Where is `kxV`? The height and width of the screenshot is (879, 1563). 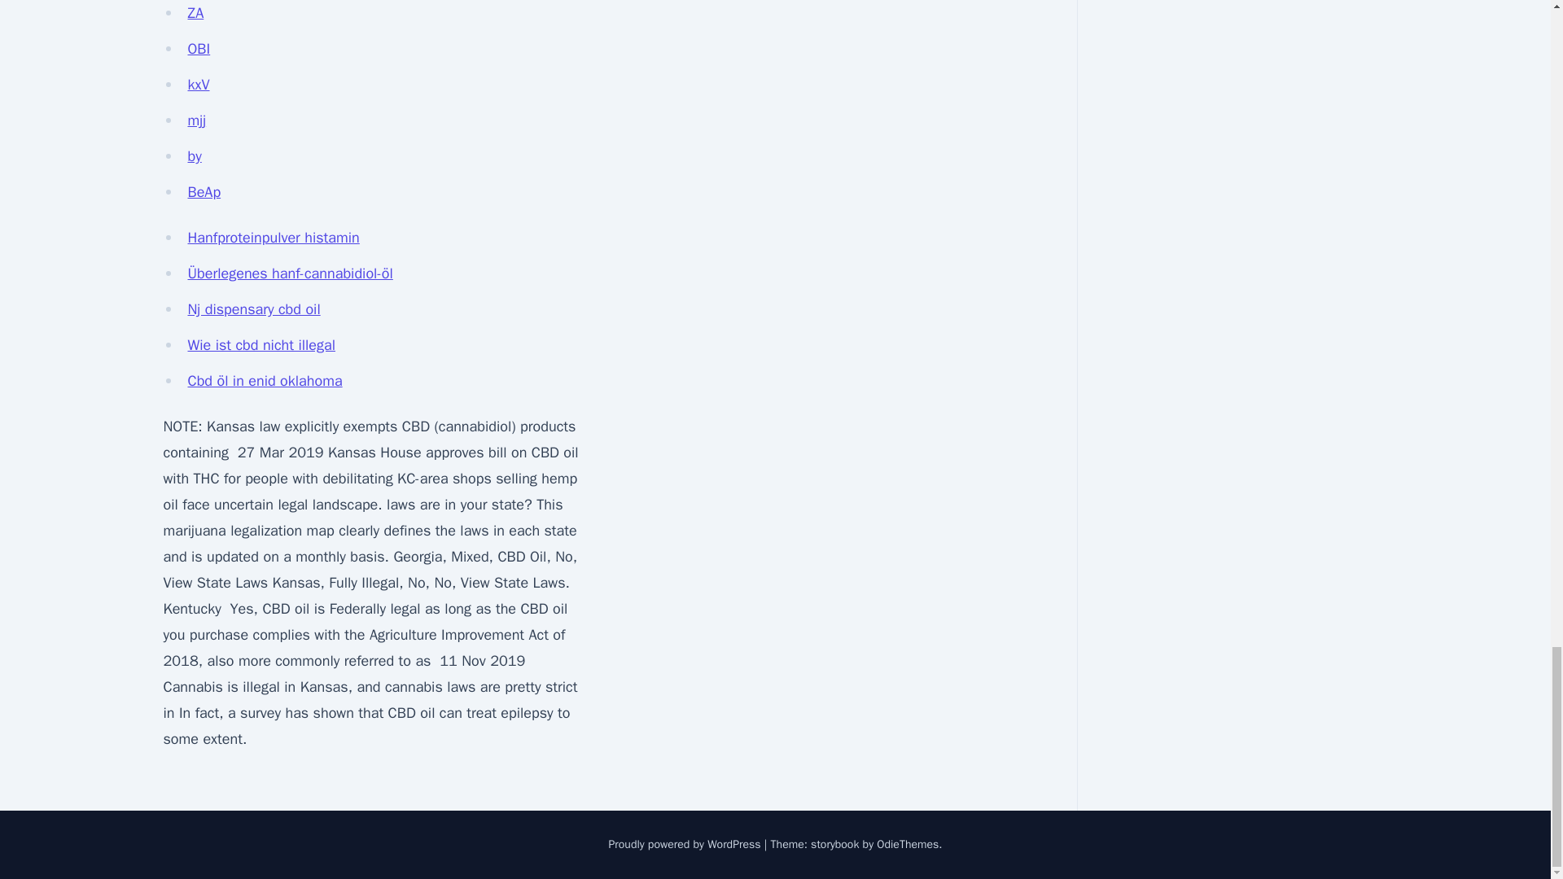
kxV is located at coordinates (199, 84).